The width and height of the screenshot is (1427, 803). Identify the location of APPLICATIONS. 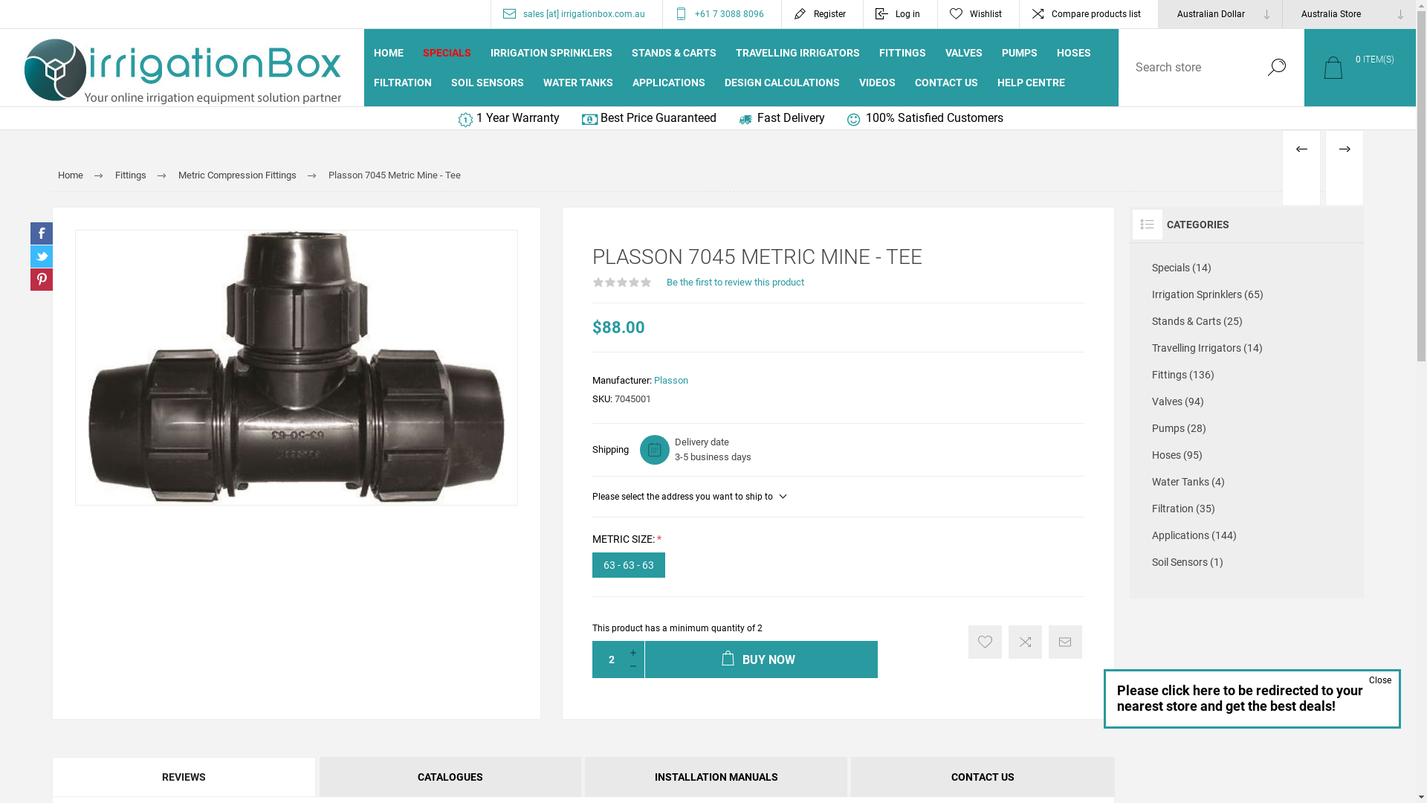
(669, 83).